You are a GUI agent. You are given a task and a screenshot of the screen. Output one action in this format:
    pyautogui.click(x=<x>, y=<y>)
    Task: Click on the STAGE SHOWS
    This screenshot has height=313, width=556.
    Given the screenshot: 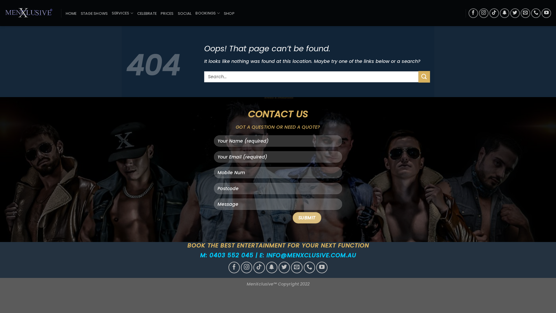 What is the action you would take?
    pyautogui.click(x=94, y=13)
    